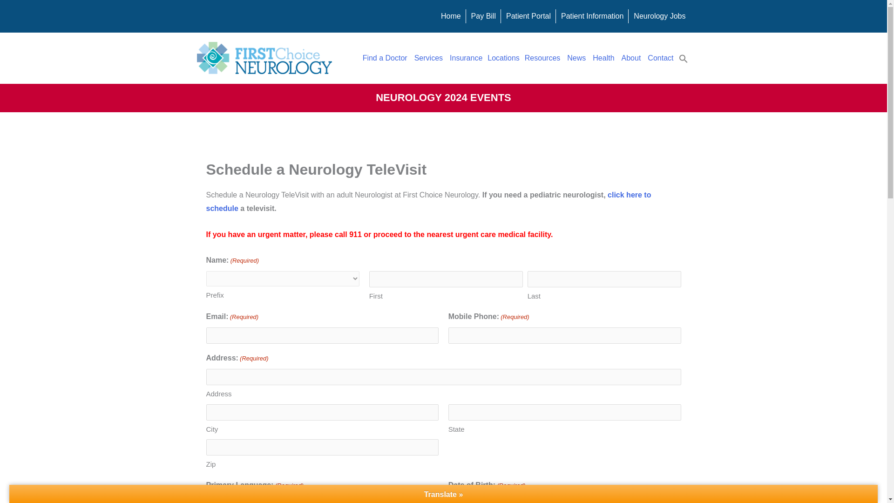  What do you see at coordinates (659, 16) in the screenshot?
I see `Neurology Jobs` at bounding box center [659, 16].